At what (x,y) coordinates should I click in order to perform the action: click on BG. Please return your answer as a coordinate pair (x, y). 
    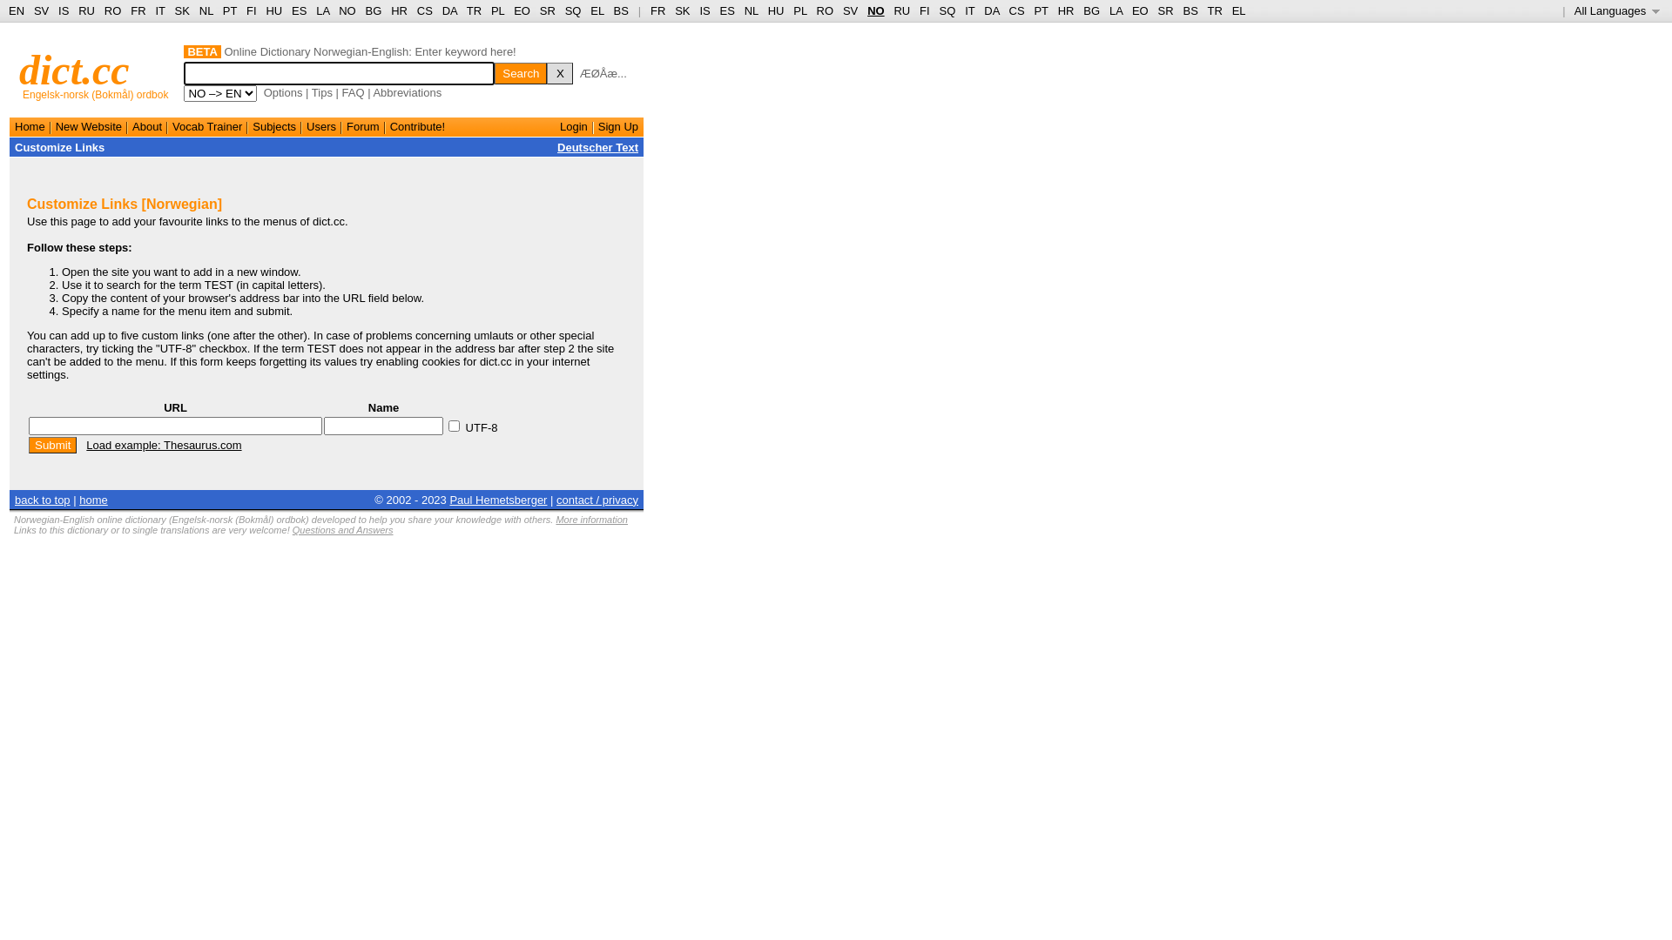
    Looking at the image, I should click on (374, 10).